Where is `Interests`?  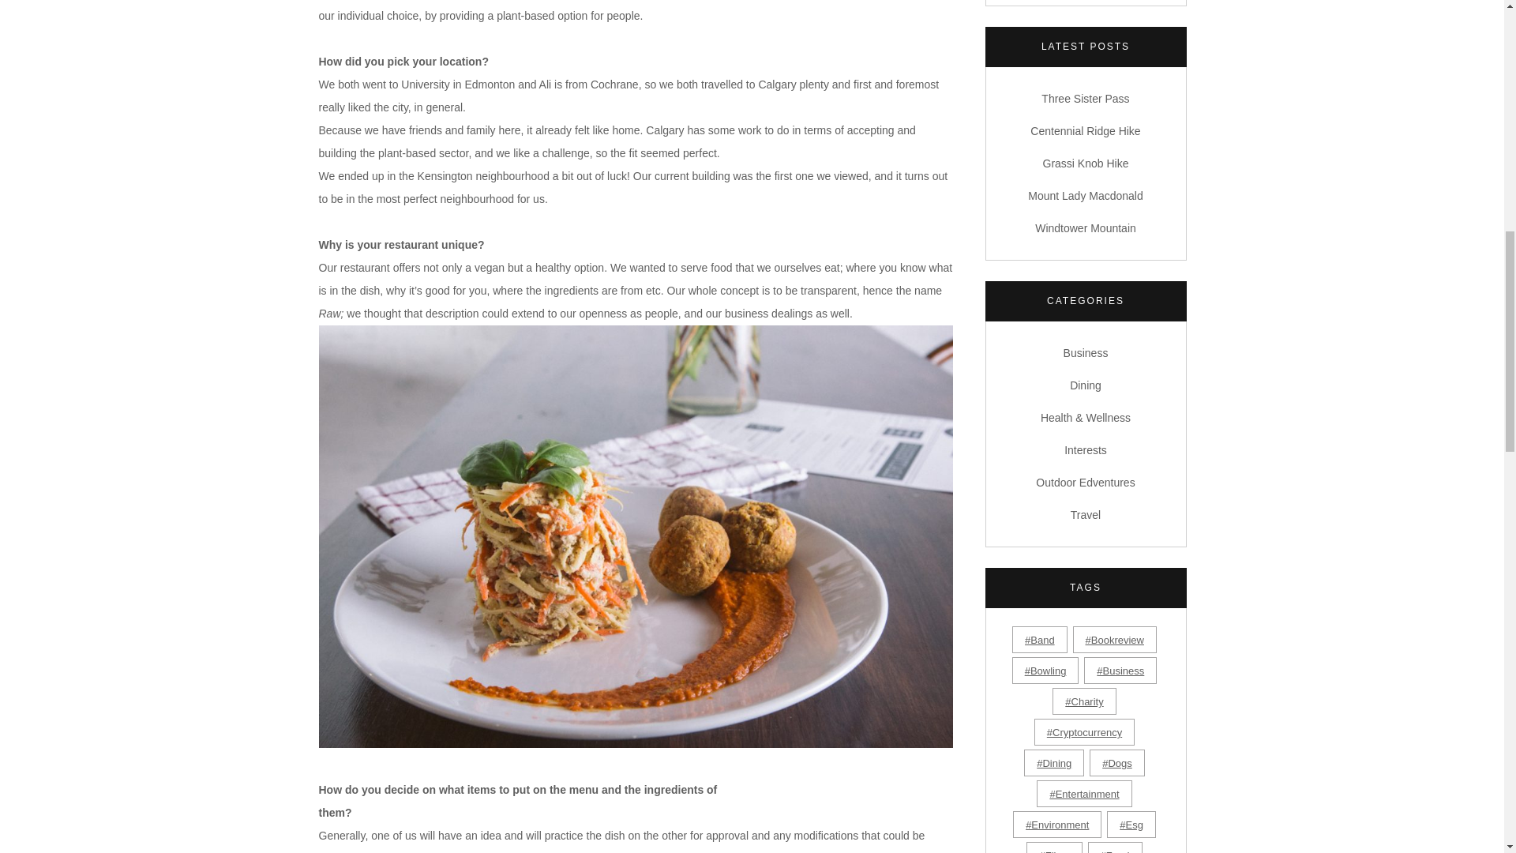
Interests is located at coordinates (1085, 449).